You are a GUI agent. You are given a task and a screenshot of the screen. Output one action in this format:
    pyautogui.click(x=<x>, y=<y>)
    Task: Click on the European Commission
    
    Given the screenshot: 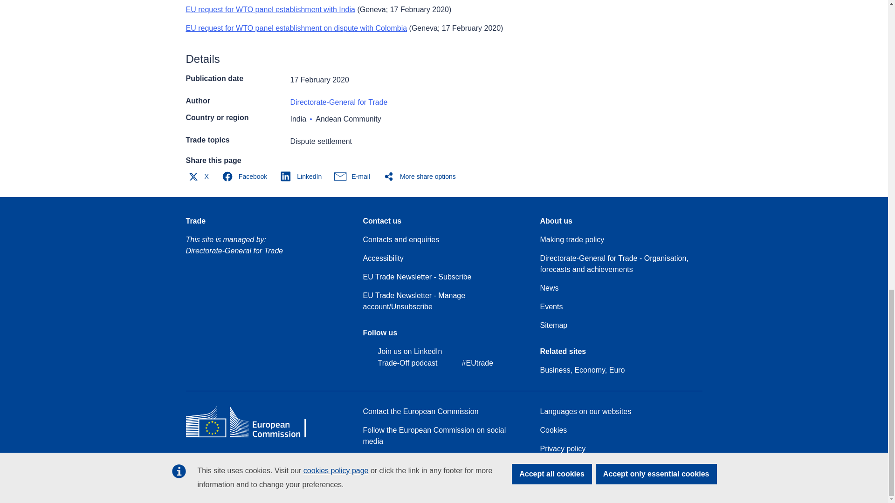 What is the action you would take?
    pyautogui.click(x=253, y=437)
    